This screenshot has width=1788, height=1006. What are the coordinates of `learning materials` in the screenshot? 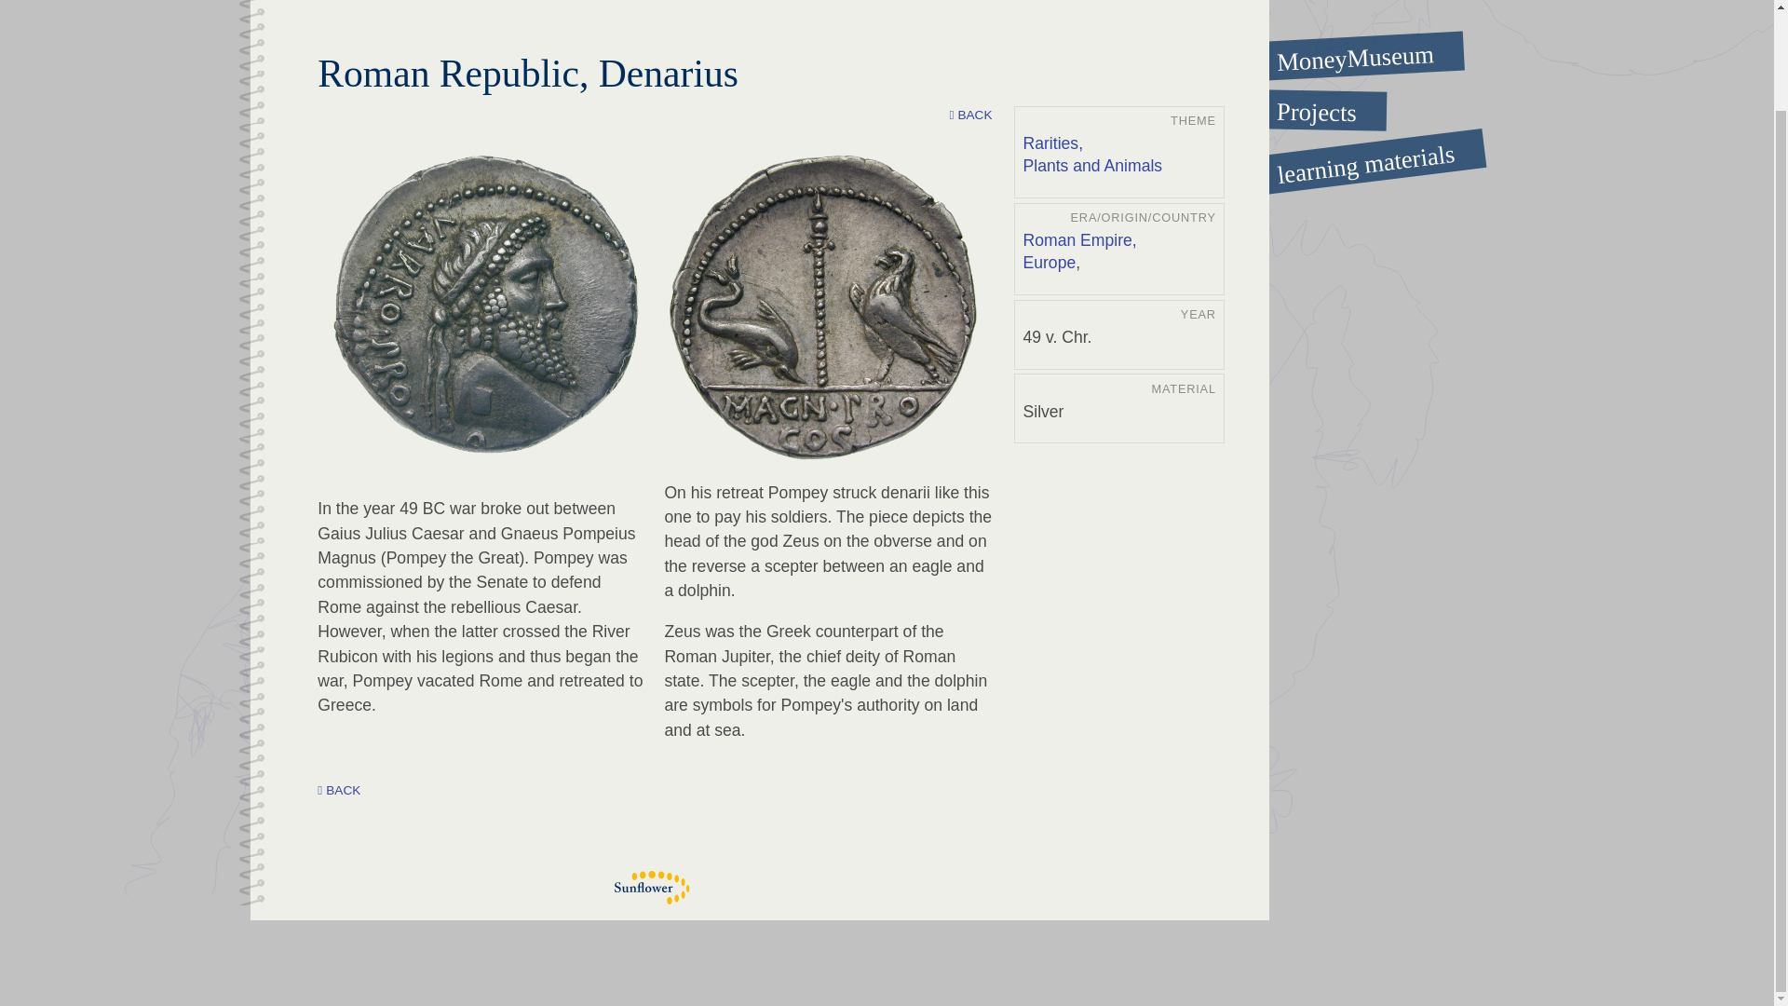 It's located at (1346, 149).